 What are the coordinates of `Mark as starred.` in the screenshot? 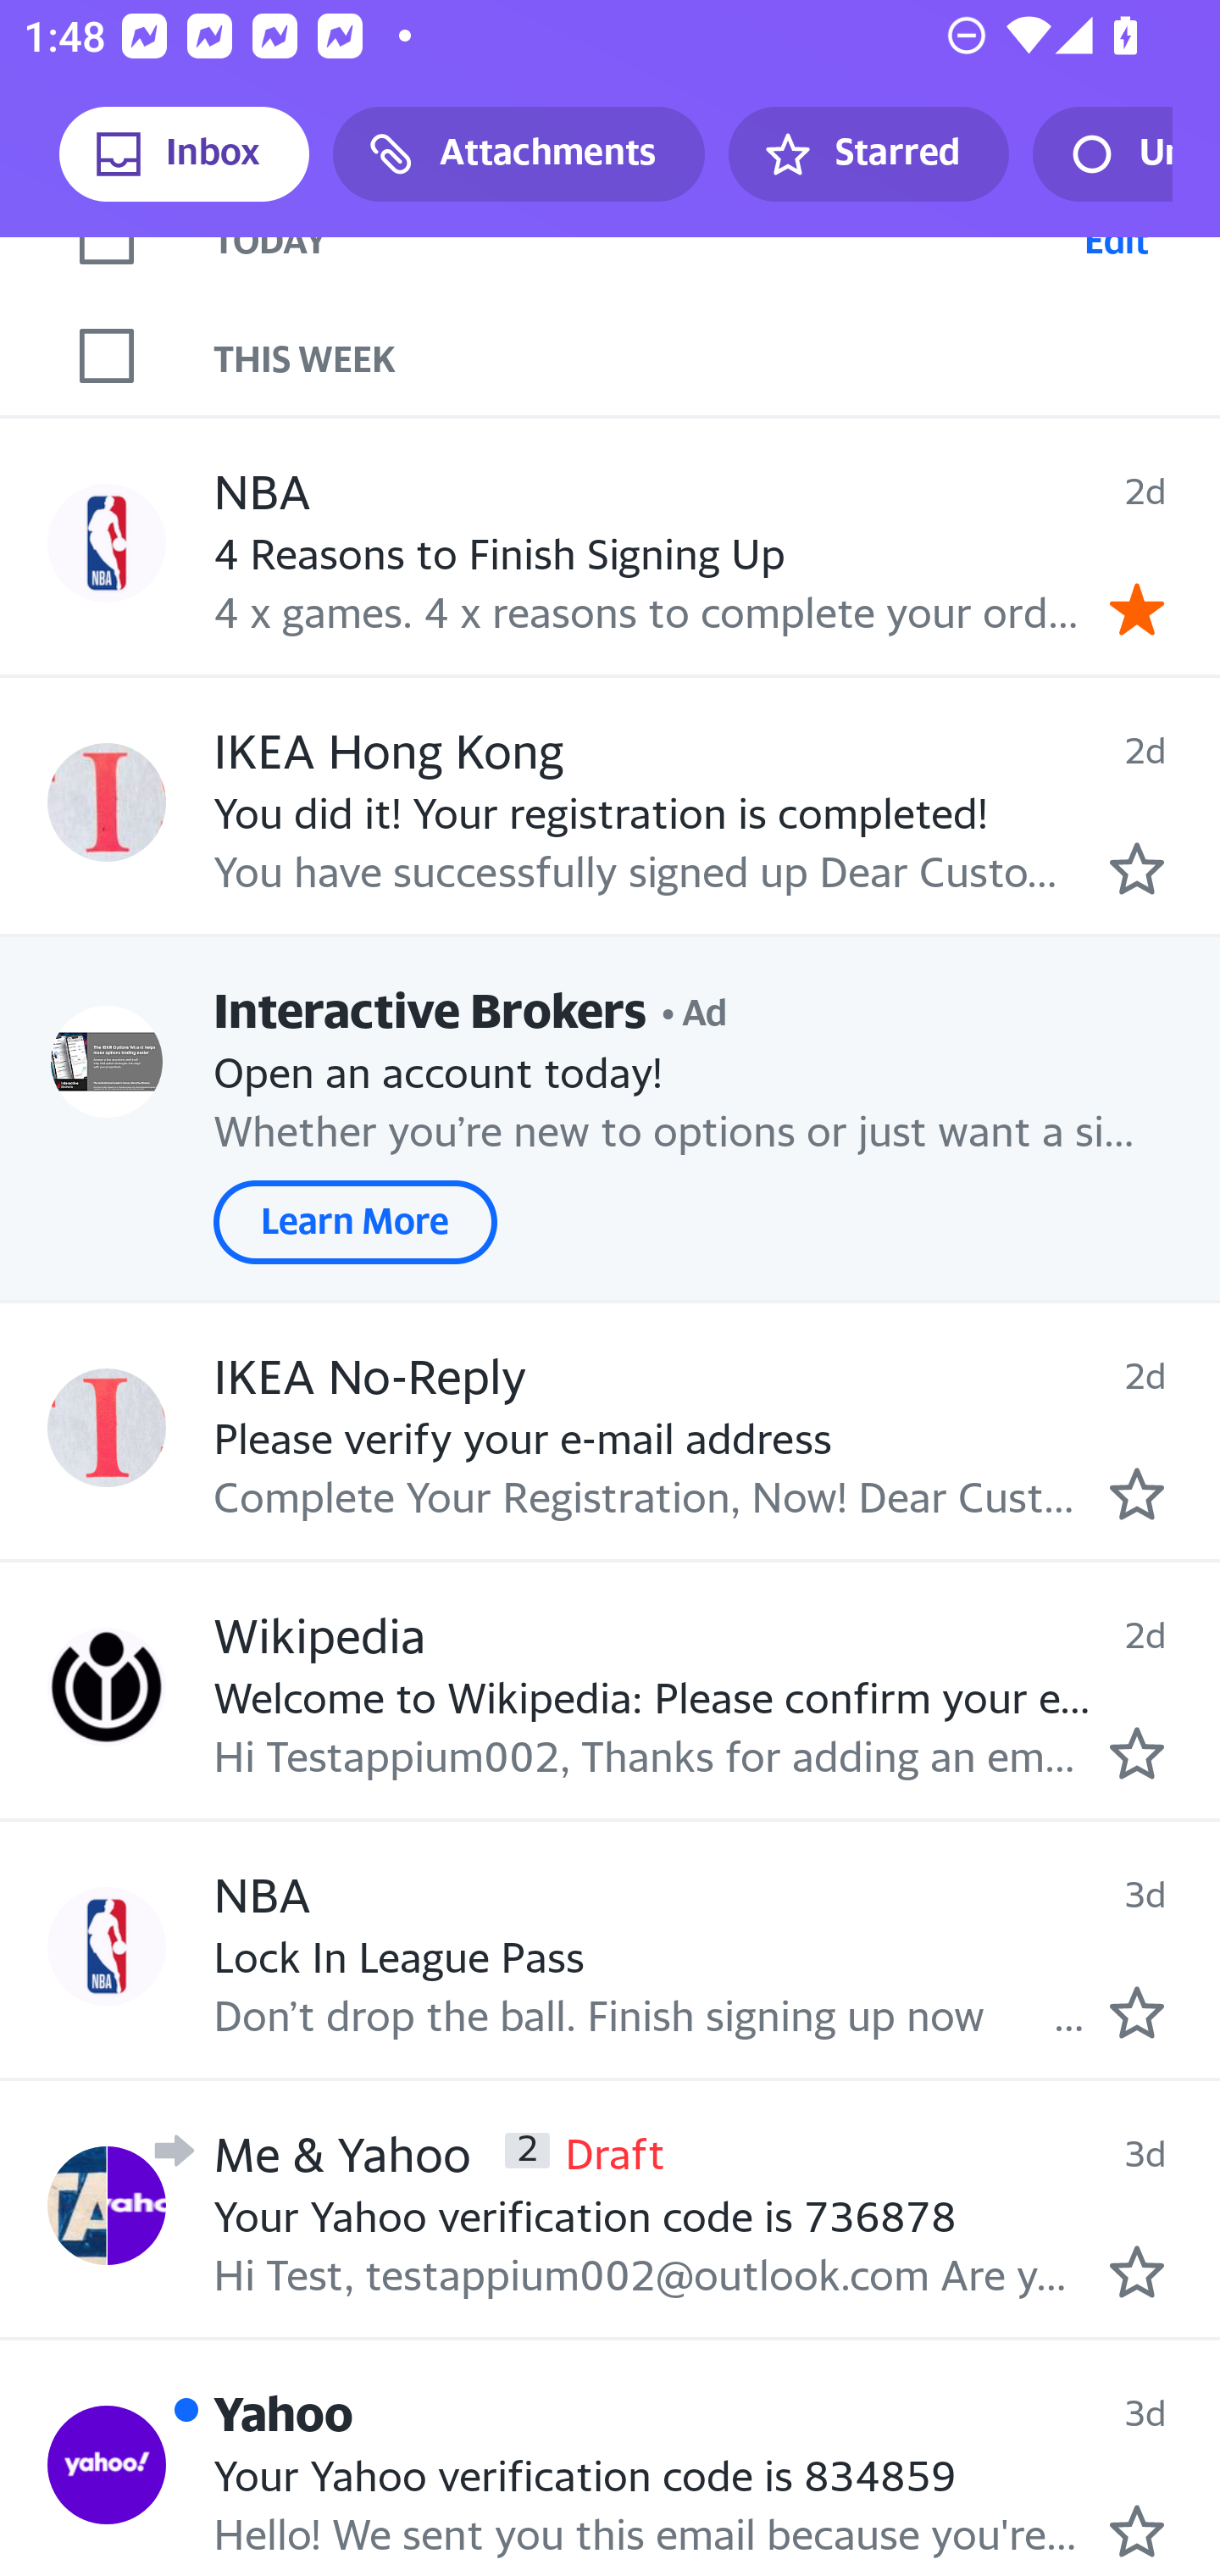 It's located at (1137, 2530).